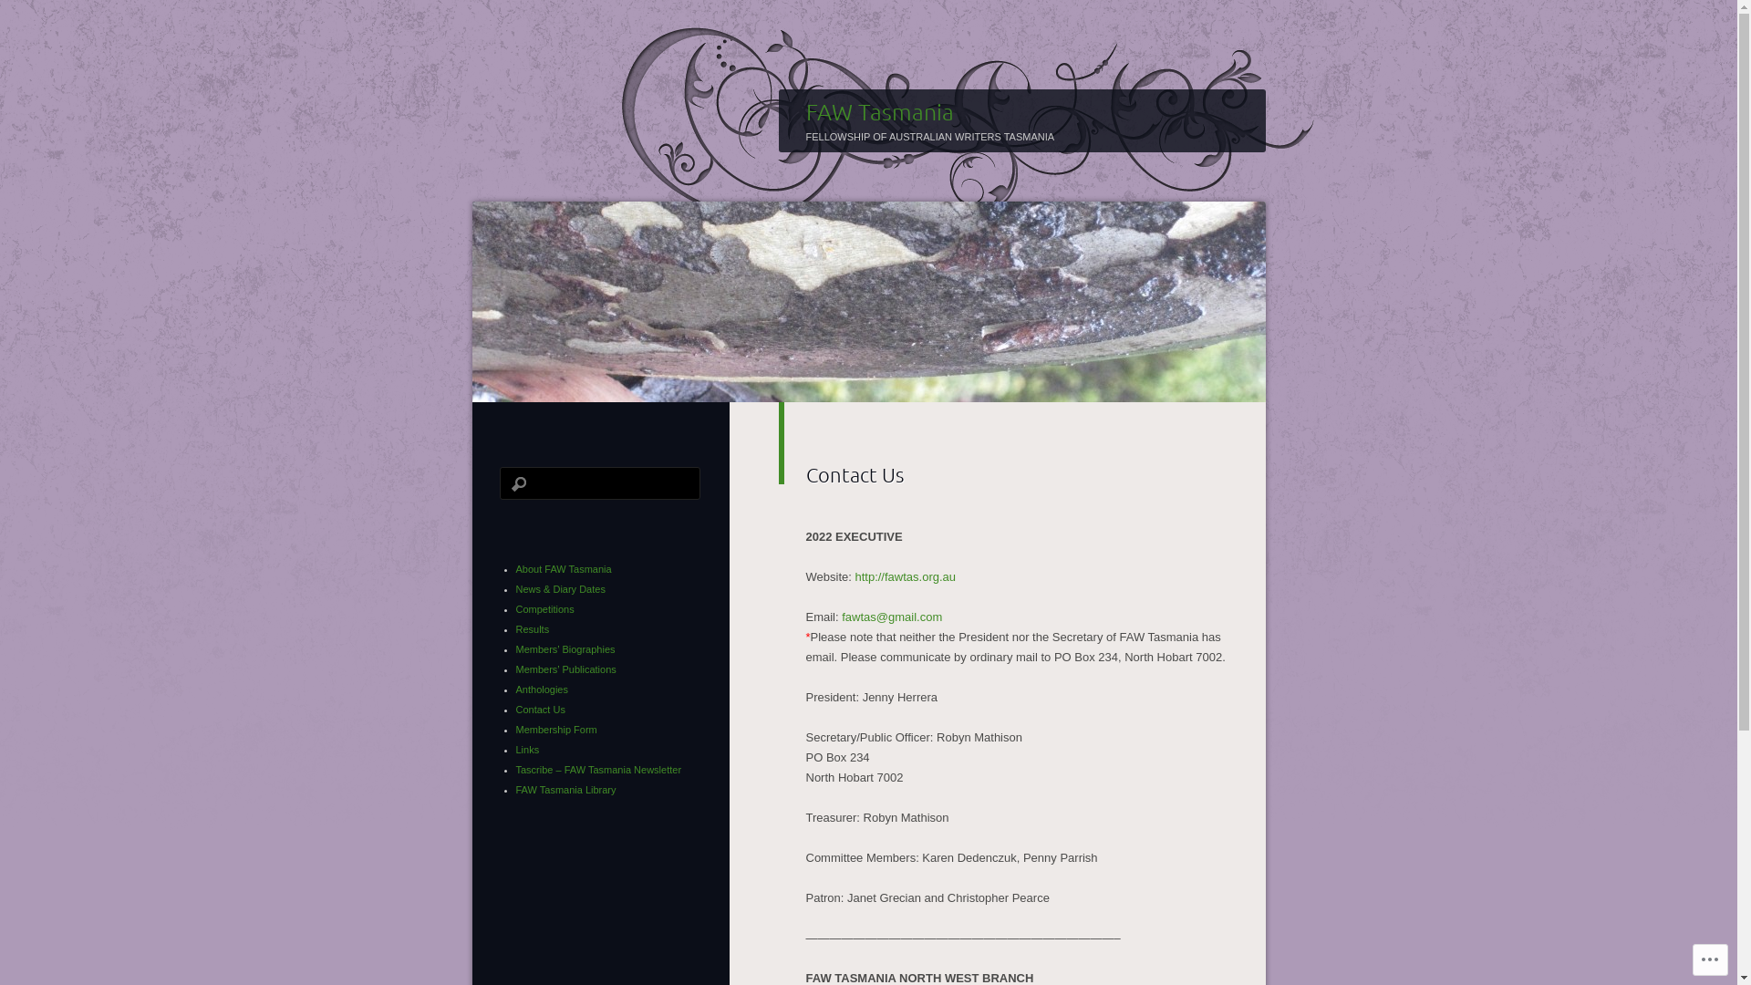 This screenshot has height=985, width=1751. Describe the element at coordinates (566, 790) in the screenshot. I see `FAW Tasmania Library` at that location.